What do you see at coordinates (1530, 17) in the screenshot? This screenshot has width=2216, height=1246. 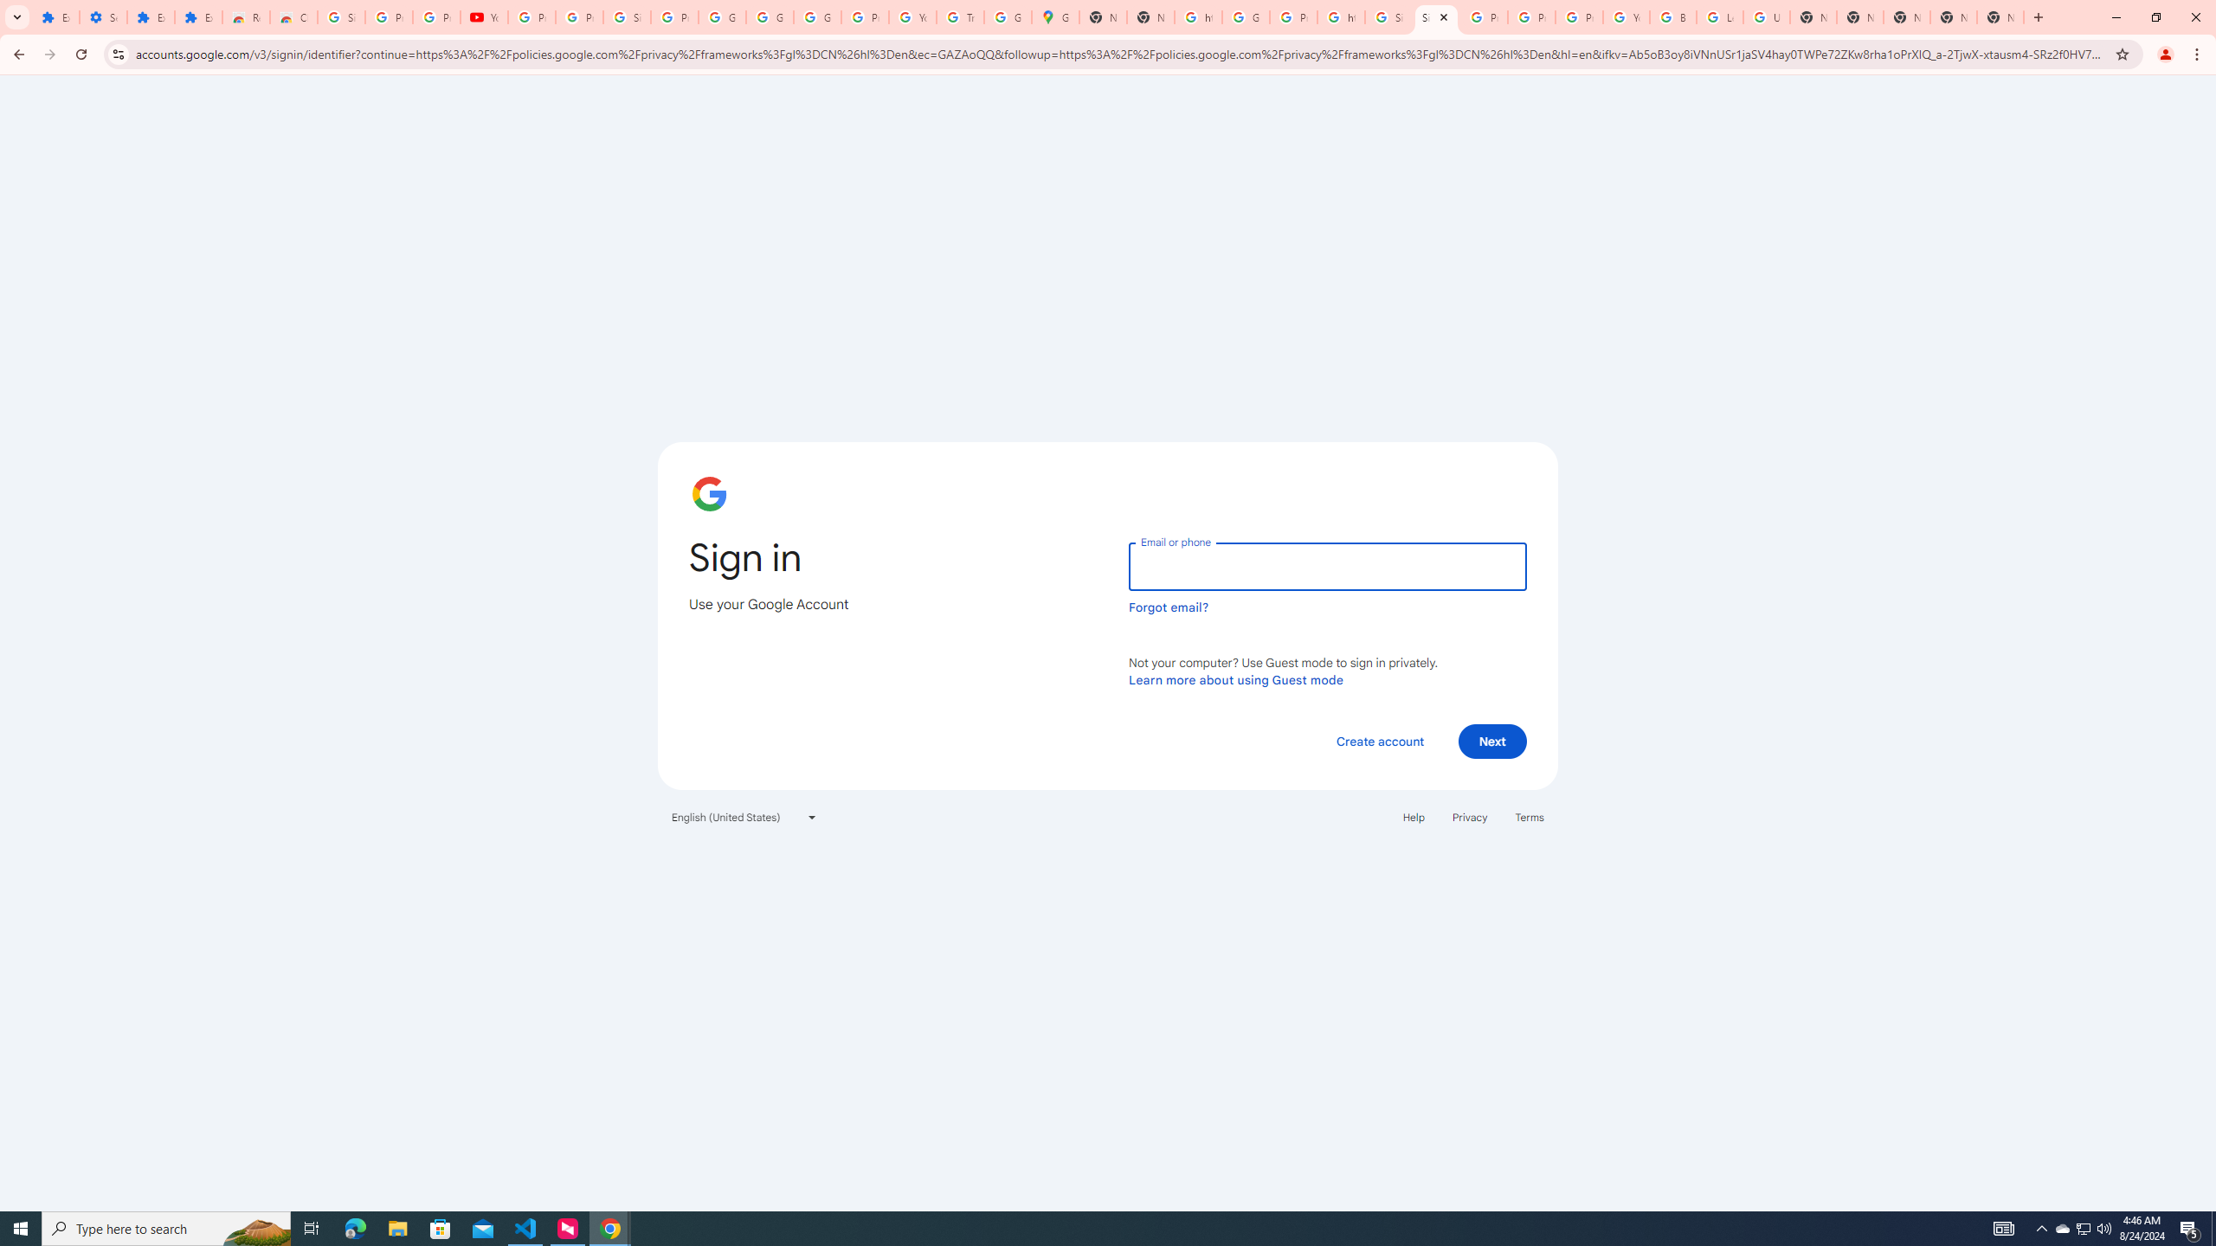 I see `Privacy Help Center - Policies Help` at bounding box center [1530, 17].